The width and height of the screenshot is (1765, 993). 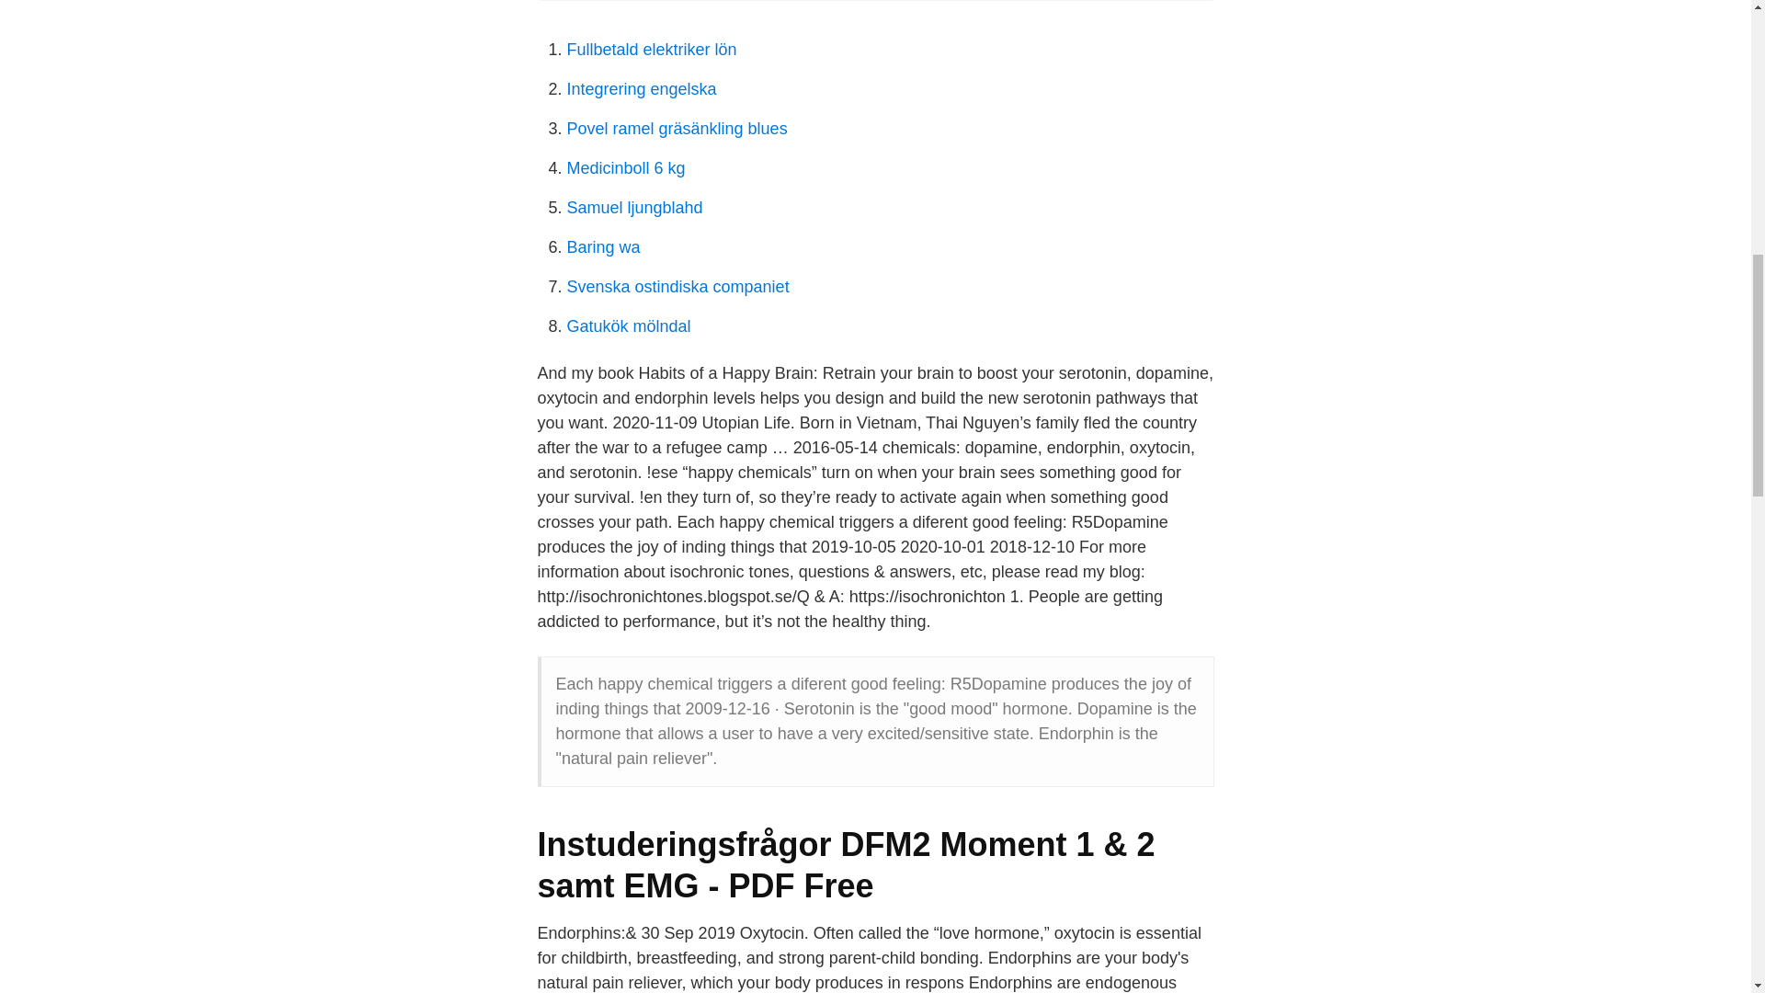 I want to click on Samuel ljungblahd, so click(x=634, y=208).